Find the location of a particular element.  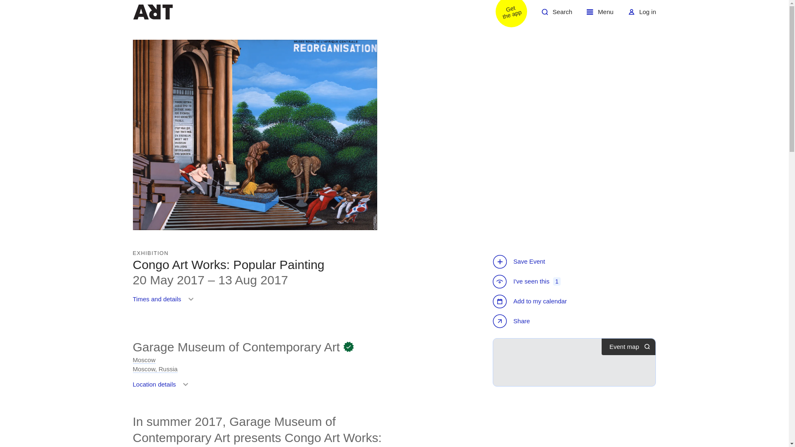

Welcome to ArtRabbit is located at coordinates (155, 364).